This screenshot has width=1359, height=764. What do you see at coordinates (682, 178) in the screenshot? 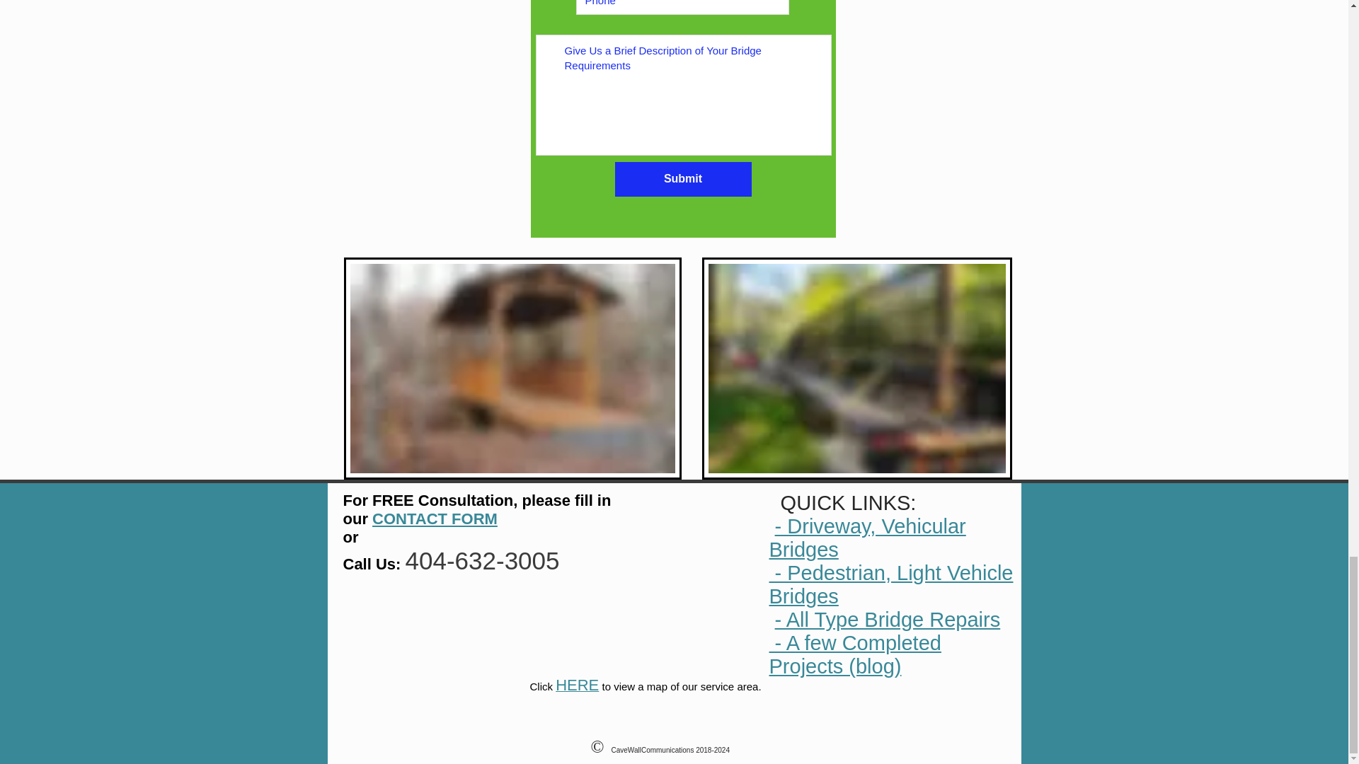
I see `Submit` at bounding box center [682, 178].